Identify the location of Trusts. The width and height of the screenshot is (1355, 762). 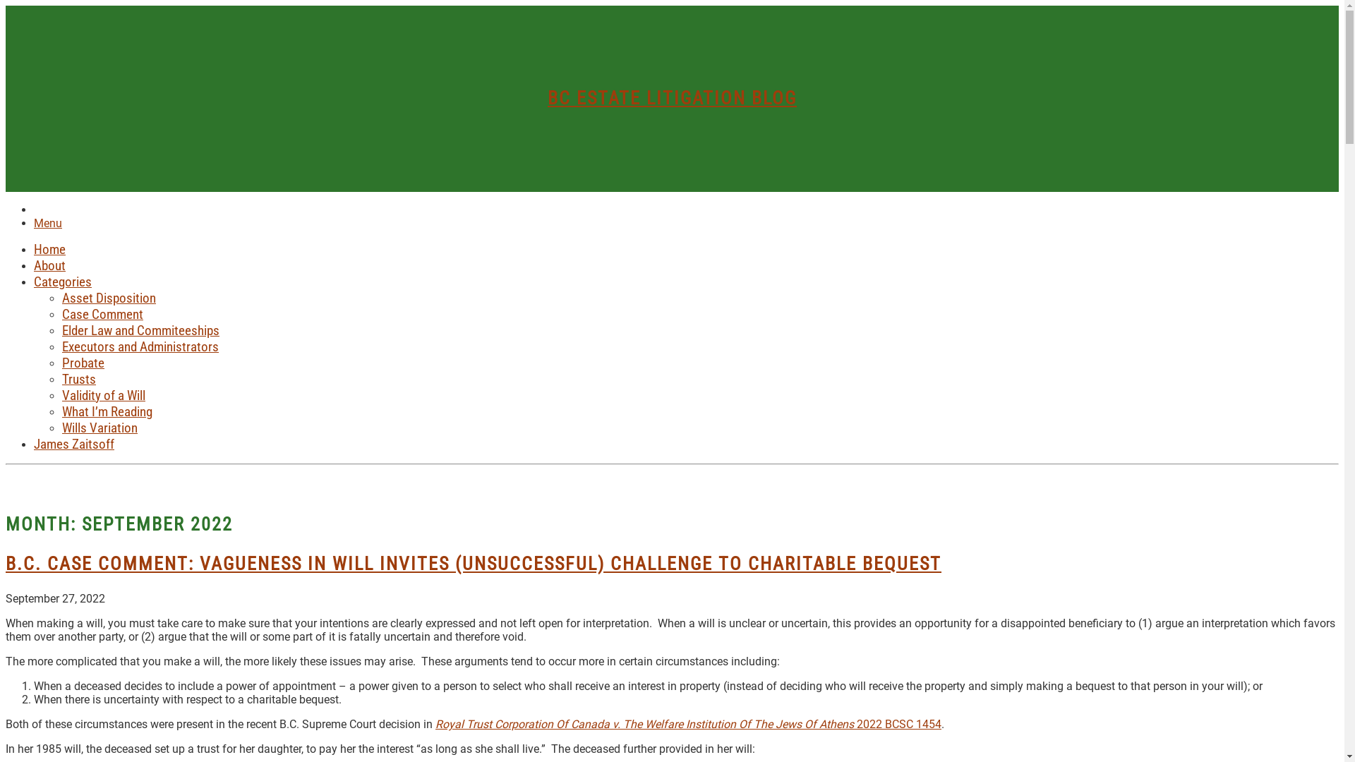
(79, 380).